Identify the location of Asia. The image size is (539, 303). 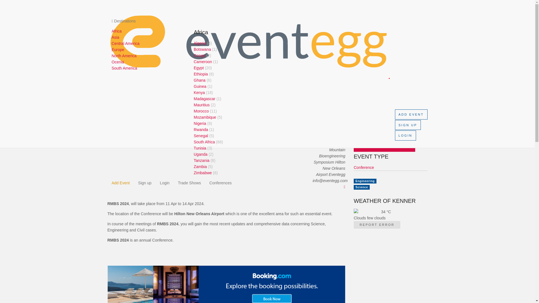
(115, 37).